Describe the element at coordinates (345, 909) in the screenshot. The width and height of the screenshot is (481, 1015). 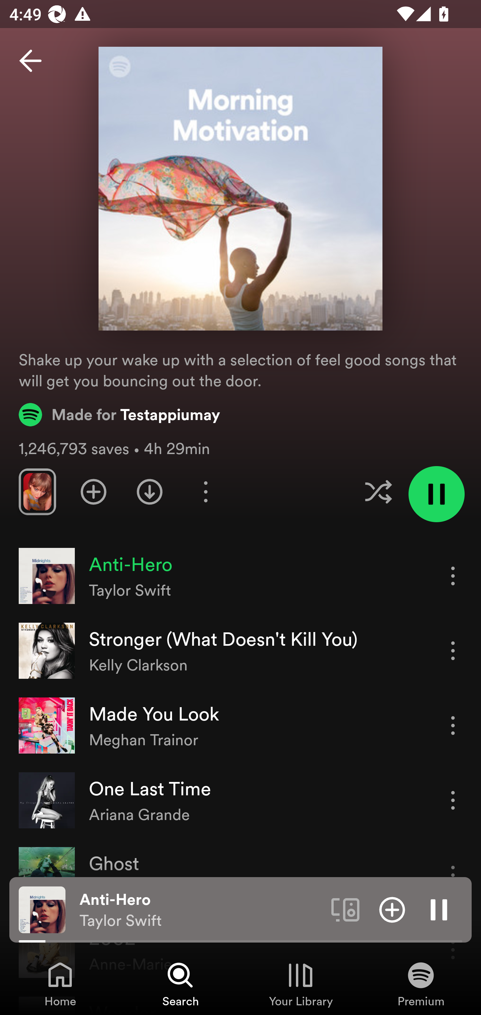
I see `Connect to a device. Opens the devices menu` at that location.